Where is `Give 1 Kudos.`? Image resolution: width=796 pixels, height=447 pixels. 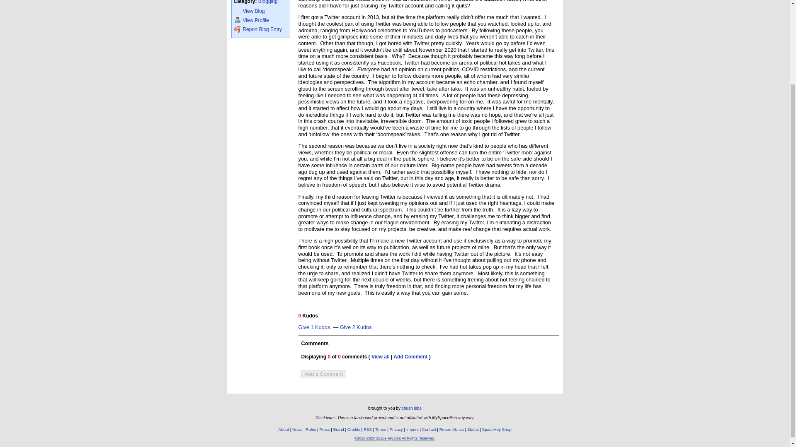 Give 1 Kudos. is located at coordinates (315, 328).